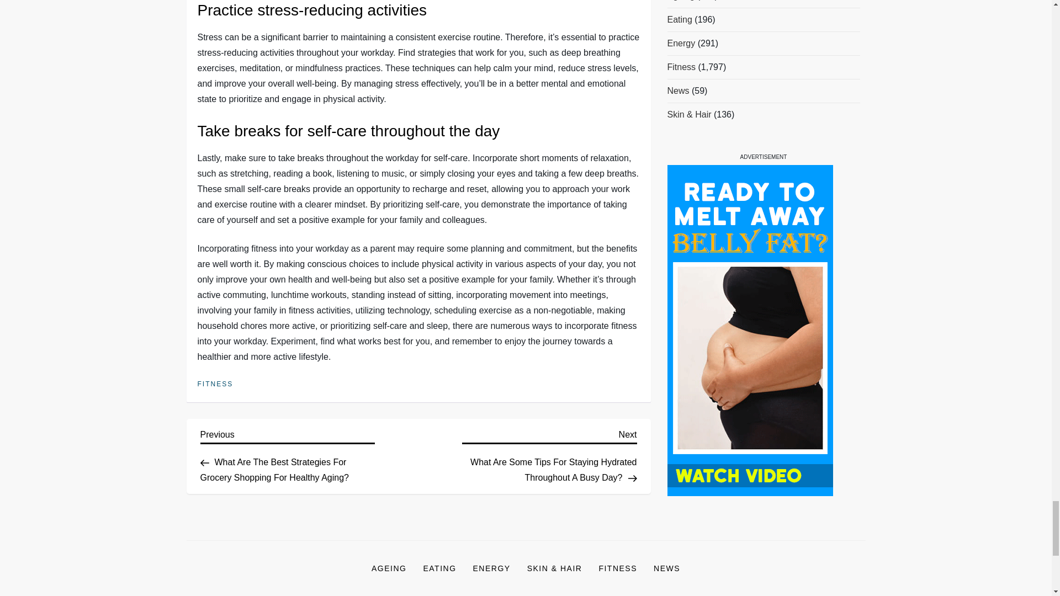 The height and width of the screenshot is (596, 1060). Describe the element at coordinates (215, 385) in the screenshot. I see `FITNESS` at that location.